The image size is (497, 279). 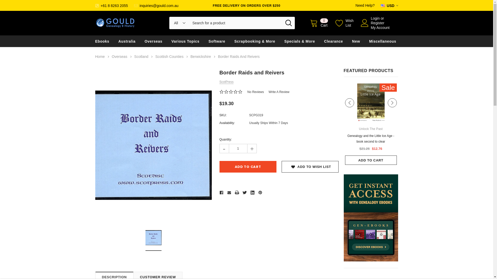 What do you see at coordinates (383, 41) in the screenshot?
I see `Miscellaneous` at bounding box center [383, 41].